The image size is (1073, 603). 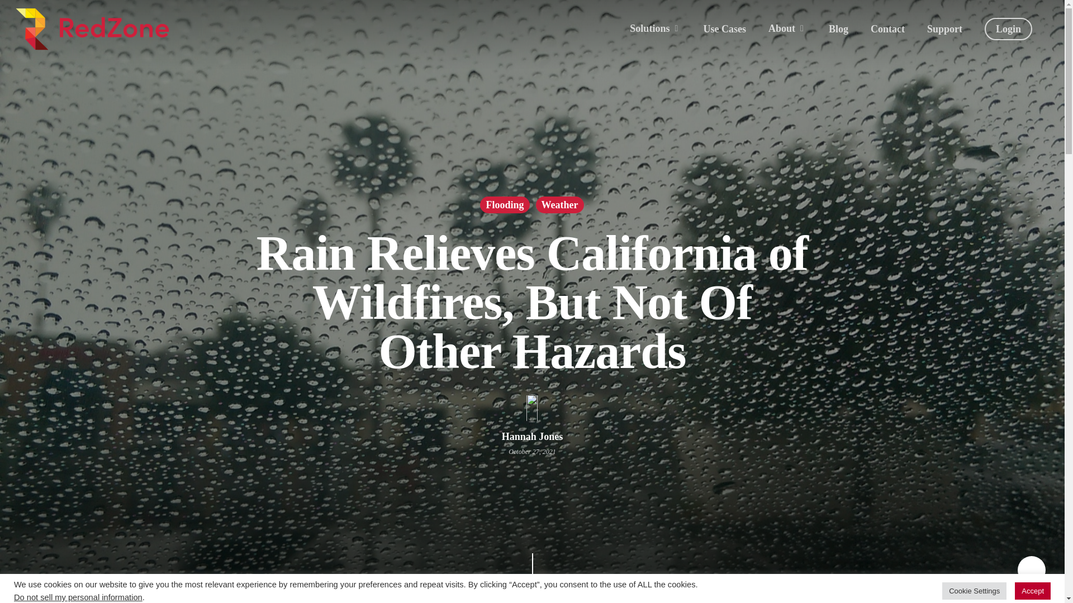 What do you see at coordinates (944, 29) in the screenshot?
I see `Support` at bounding box center [944, 29].